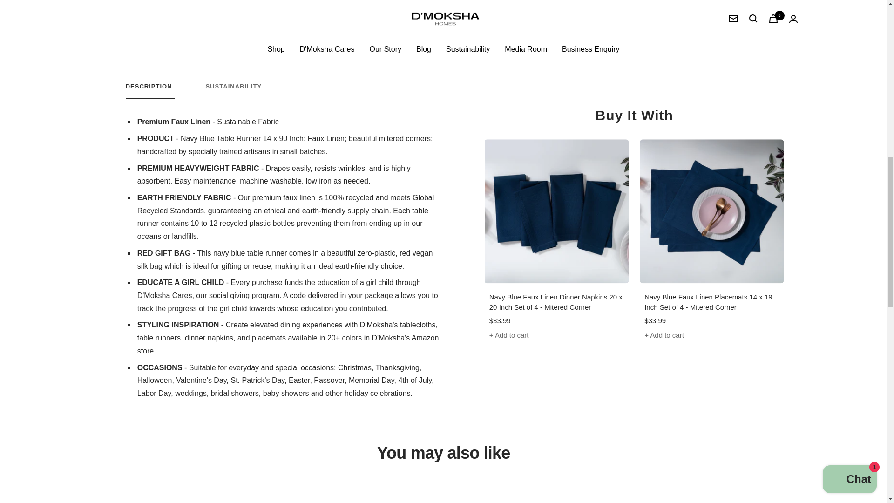 This screenshot has width=894, height=503. I want to click on Sage Green, so click(738, 7).